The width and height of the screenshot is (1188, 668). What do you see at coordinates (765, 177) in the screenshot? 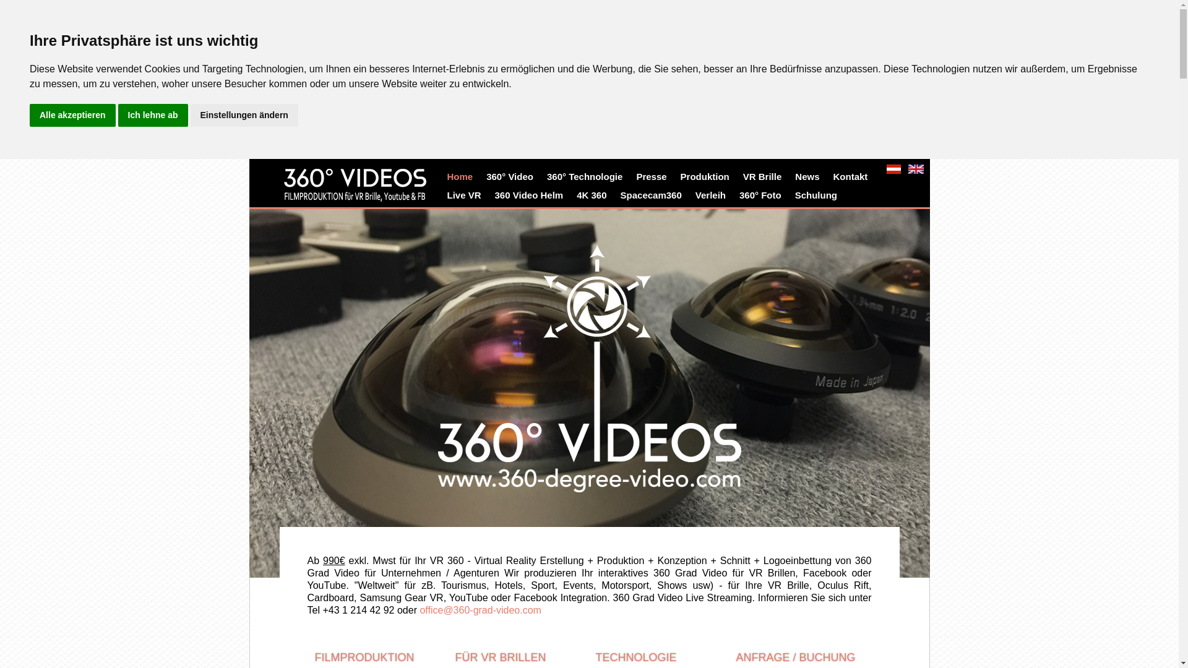
I see `VR Brille` at bounding box center [765, 177].